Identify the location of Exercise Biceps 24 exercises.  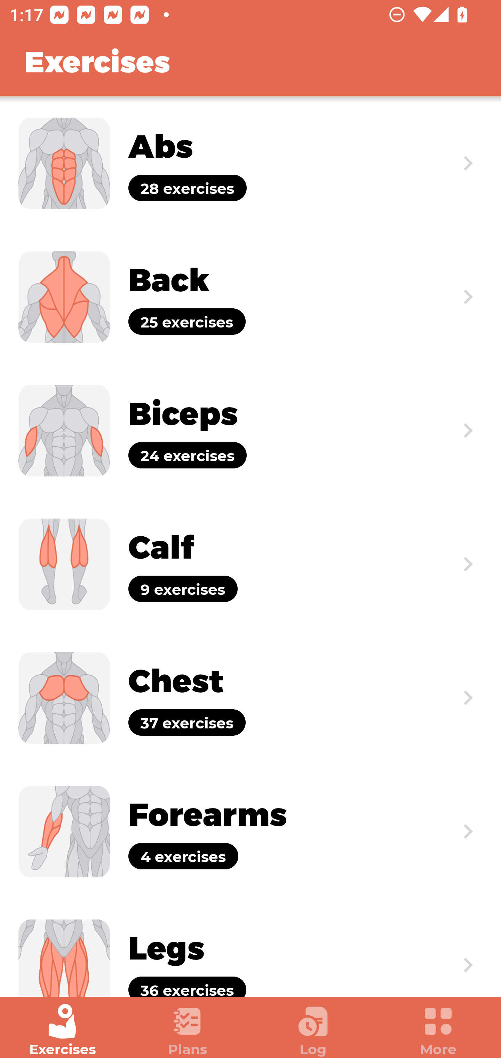
(250, 430).